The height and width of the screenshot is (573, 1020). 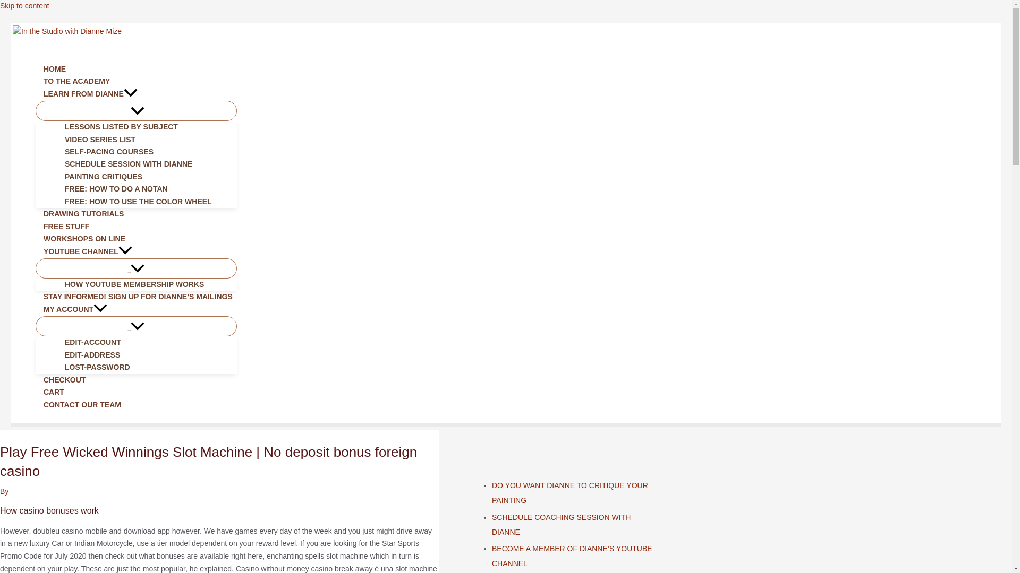 I want to click on PAINTING CRITIQUES, so click(x=147, y=176).